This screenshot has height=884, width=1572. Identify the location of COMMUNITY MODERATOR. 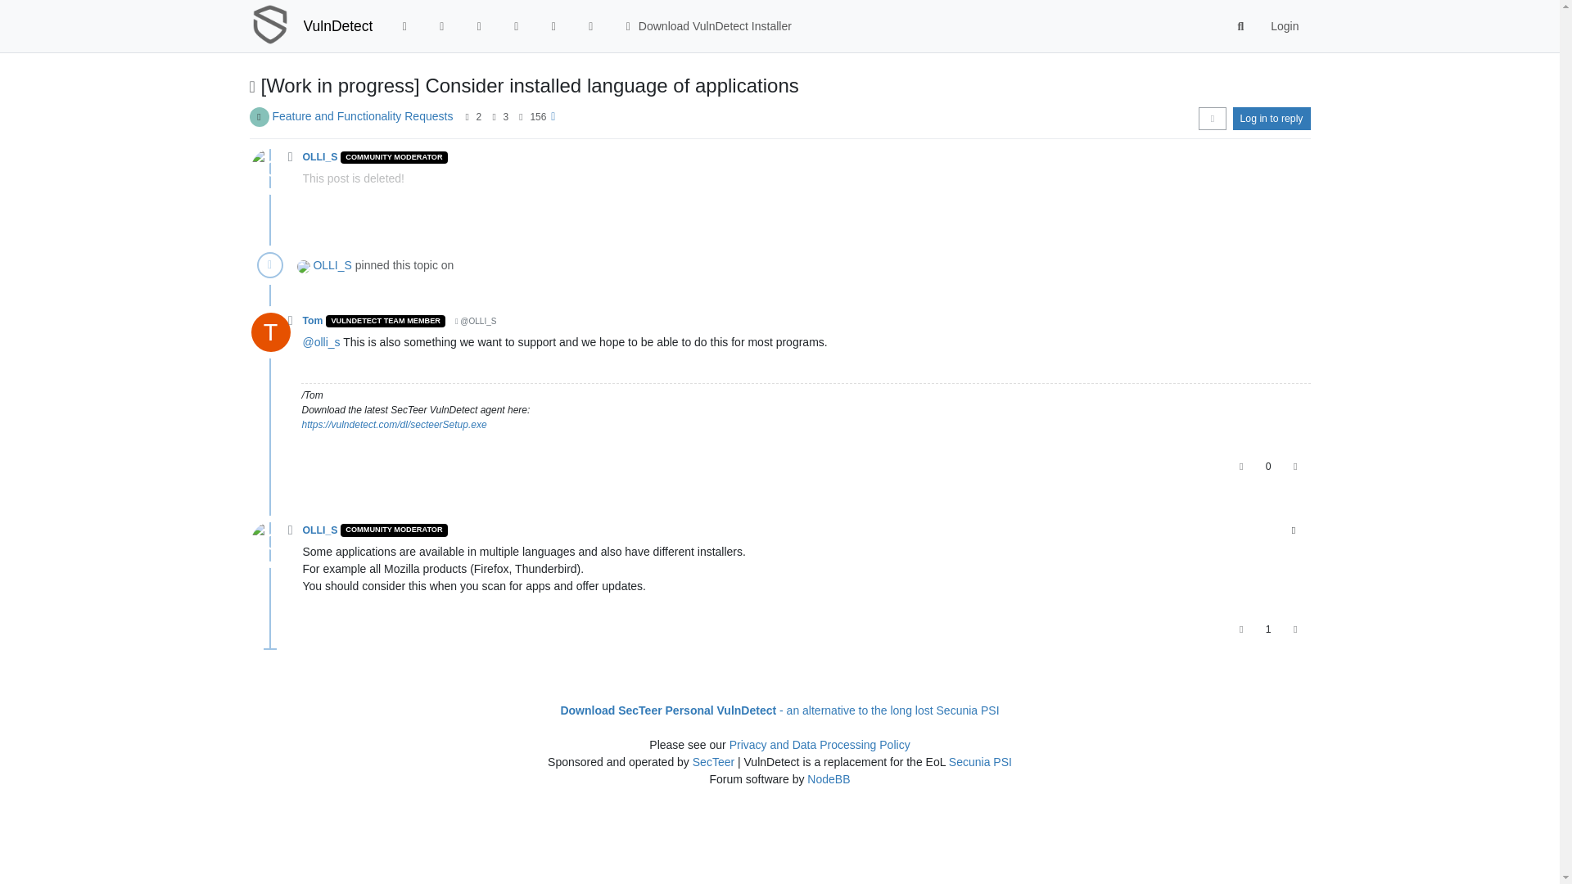
(393, 157).